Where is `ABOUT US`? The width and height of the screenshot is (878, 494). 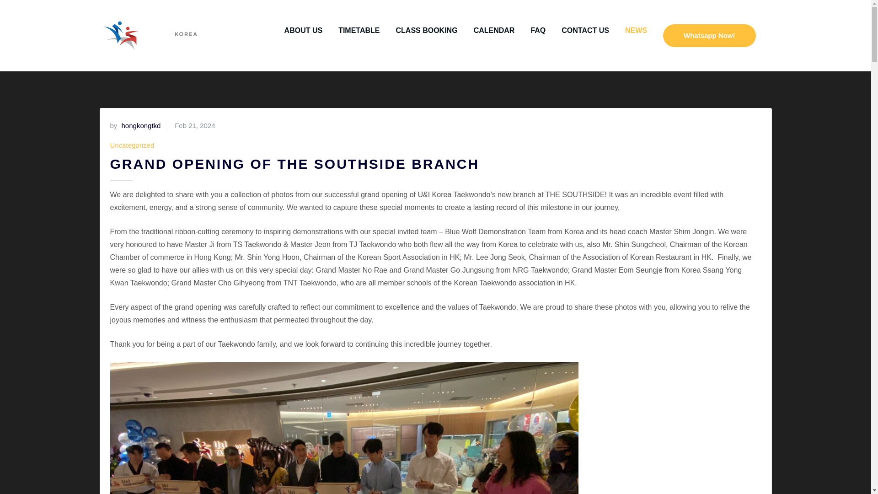
ABOUT US is located at coordinates (304, 30).